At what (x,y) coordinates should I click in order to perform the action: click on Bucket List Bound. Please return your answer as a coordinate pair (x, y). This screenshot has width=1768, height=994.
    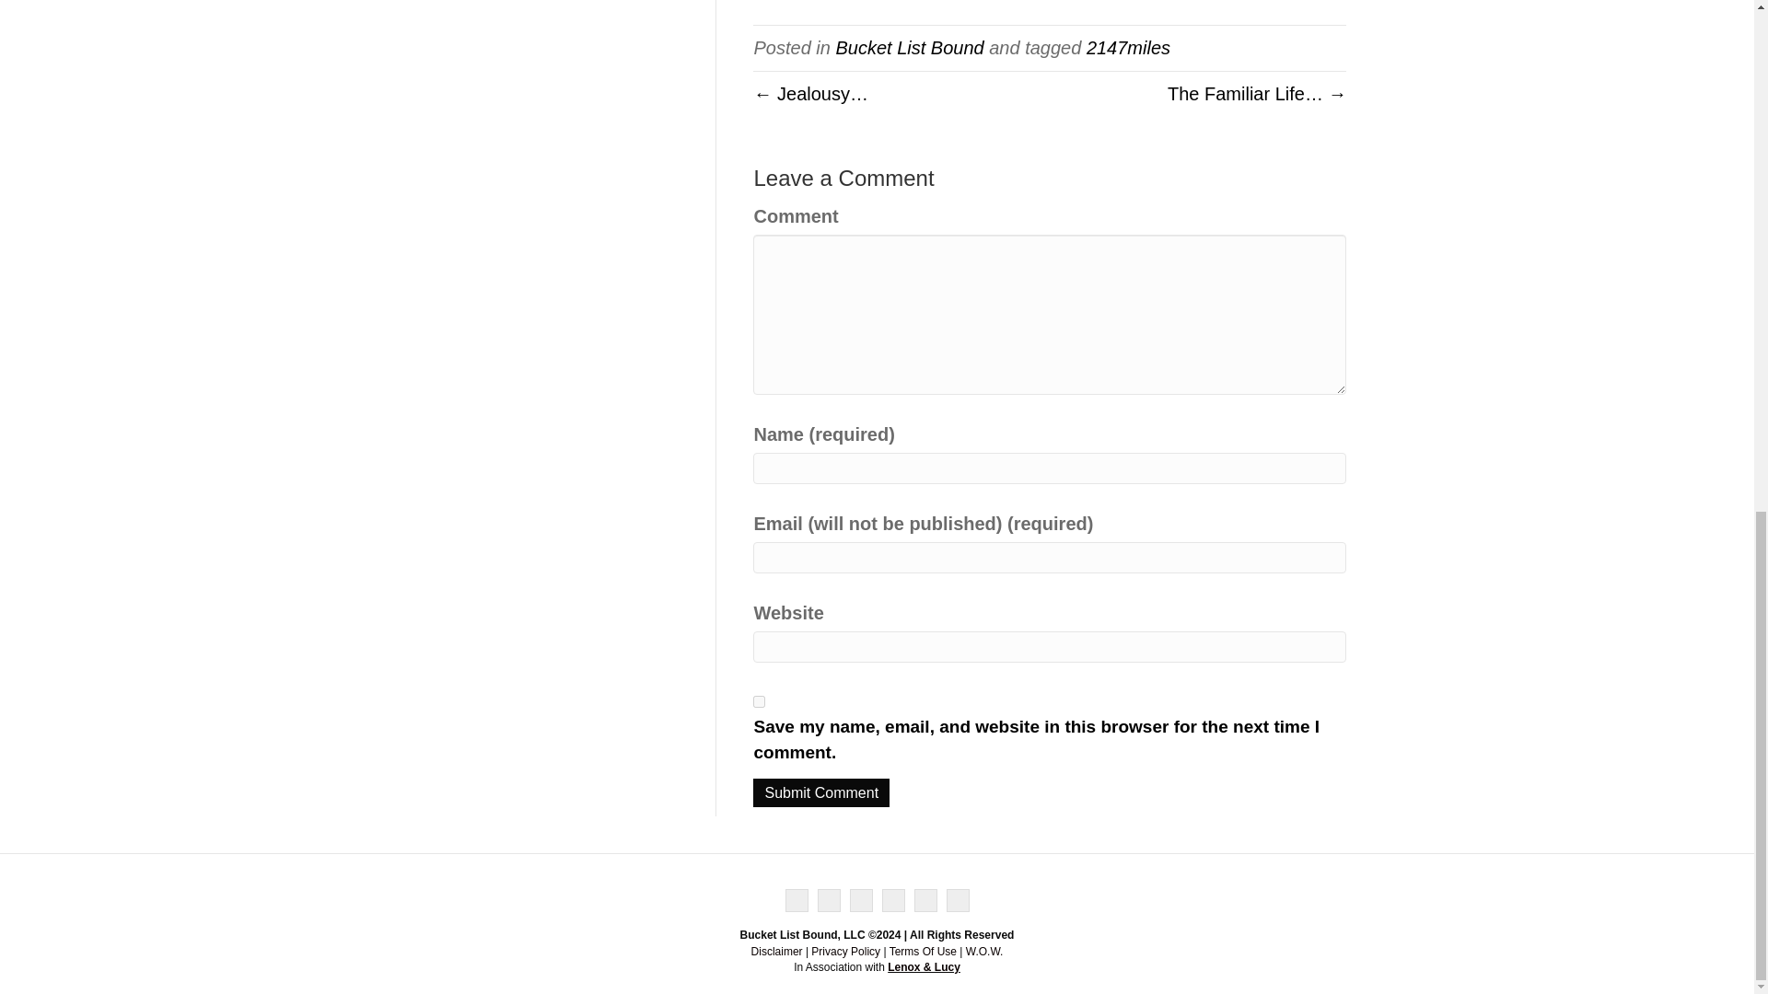
    Looking at the image, I should click on (908, 48).